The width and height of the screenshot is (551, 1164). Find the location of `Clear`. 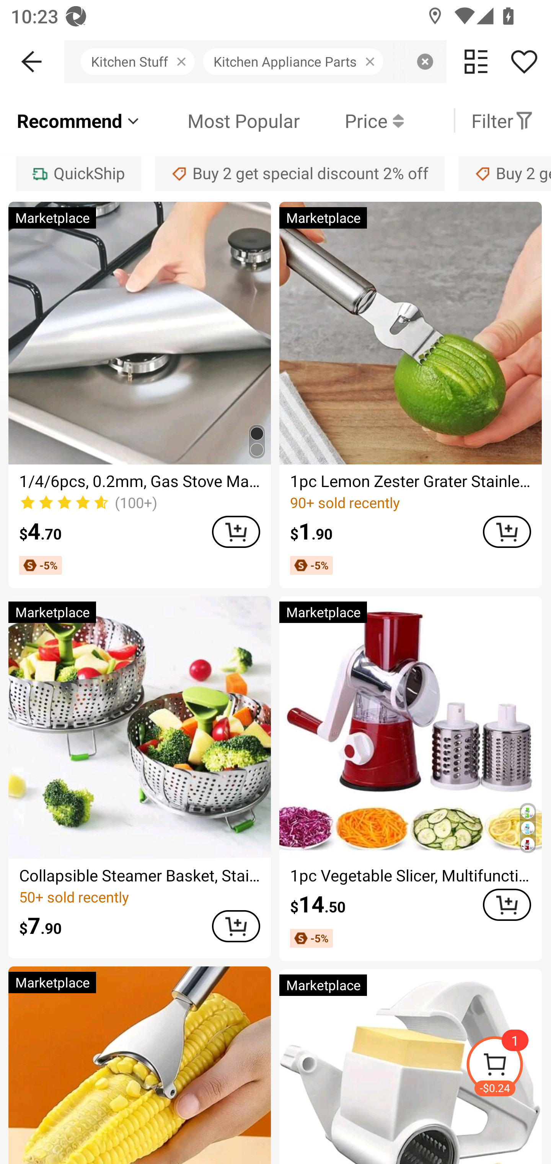

Clear is located at coordinates (425, 61).